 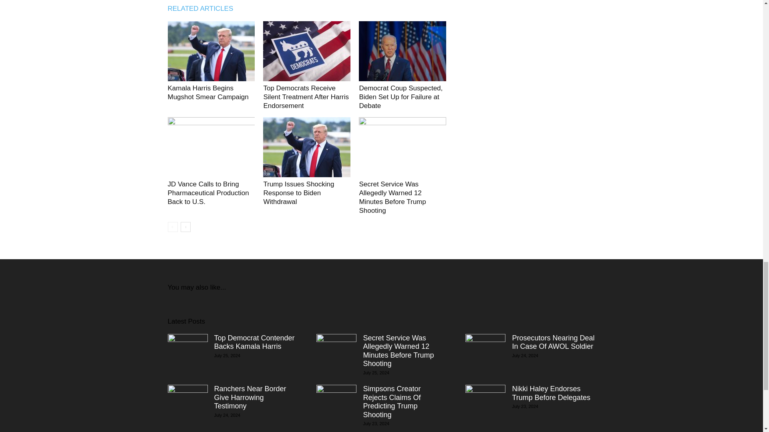 I want to click on Democrat Coup Suspected, Biden Set Up for Failure at Debate, so click(x=402, y=51).